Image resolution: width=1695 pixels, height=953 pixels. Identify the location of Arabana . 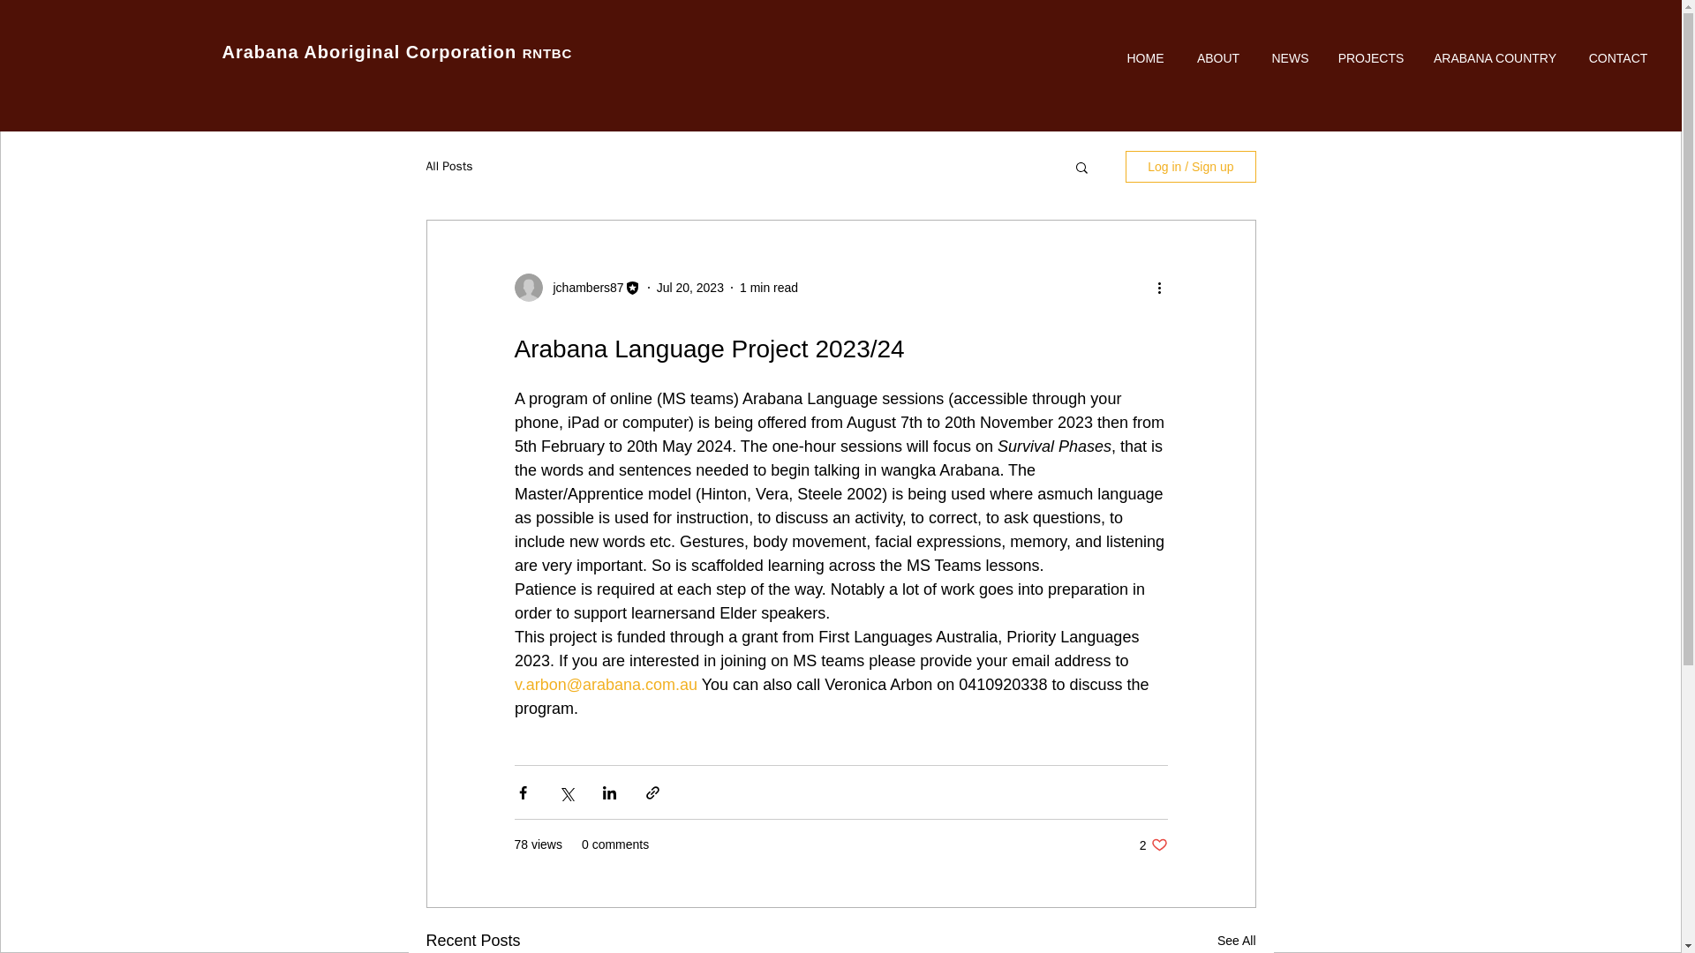
(263, 51).